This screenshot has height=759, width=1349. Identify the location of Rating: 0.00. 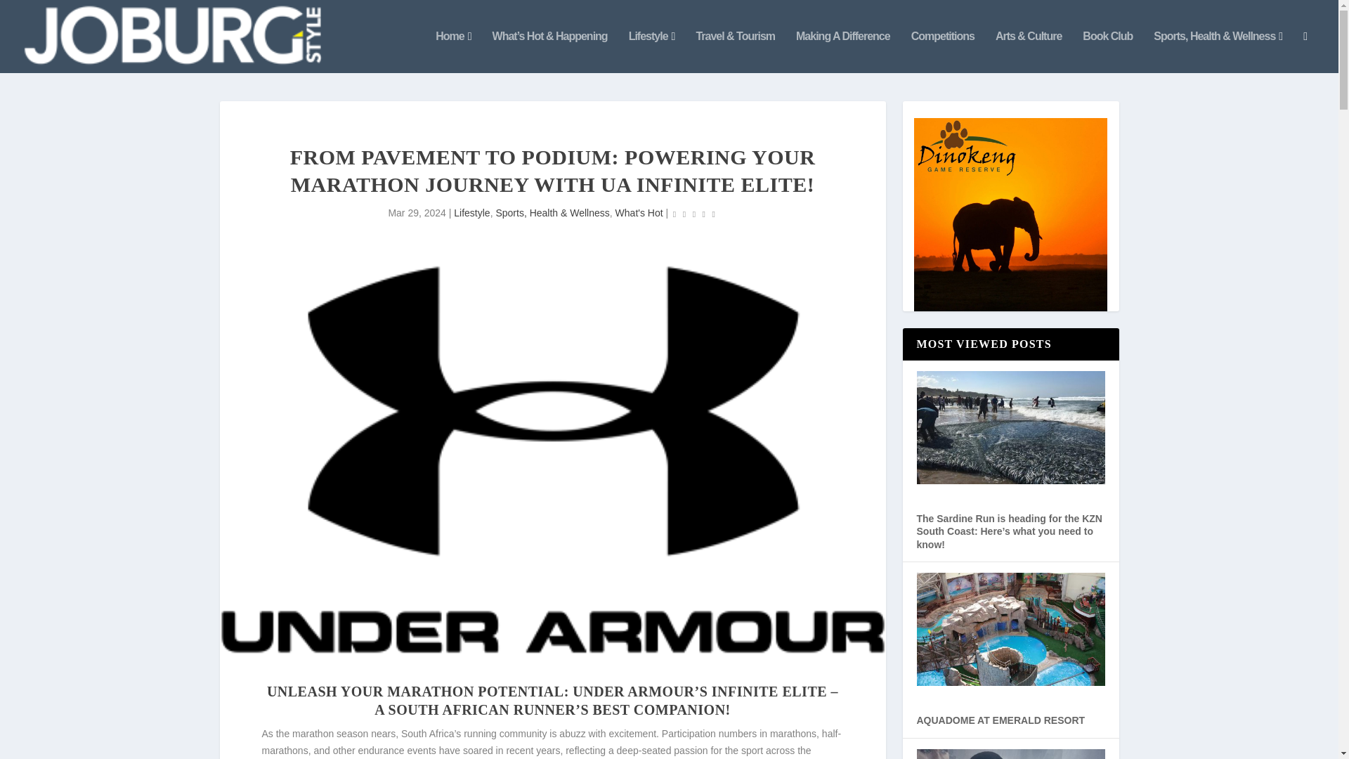
(694, 214).